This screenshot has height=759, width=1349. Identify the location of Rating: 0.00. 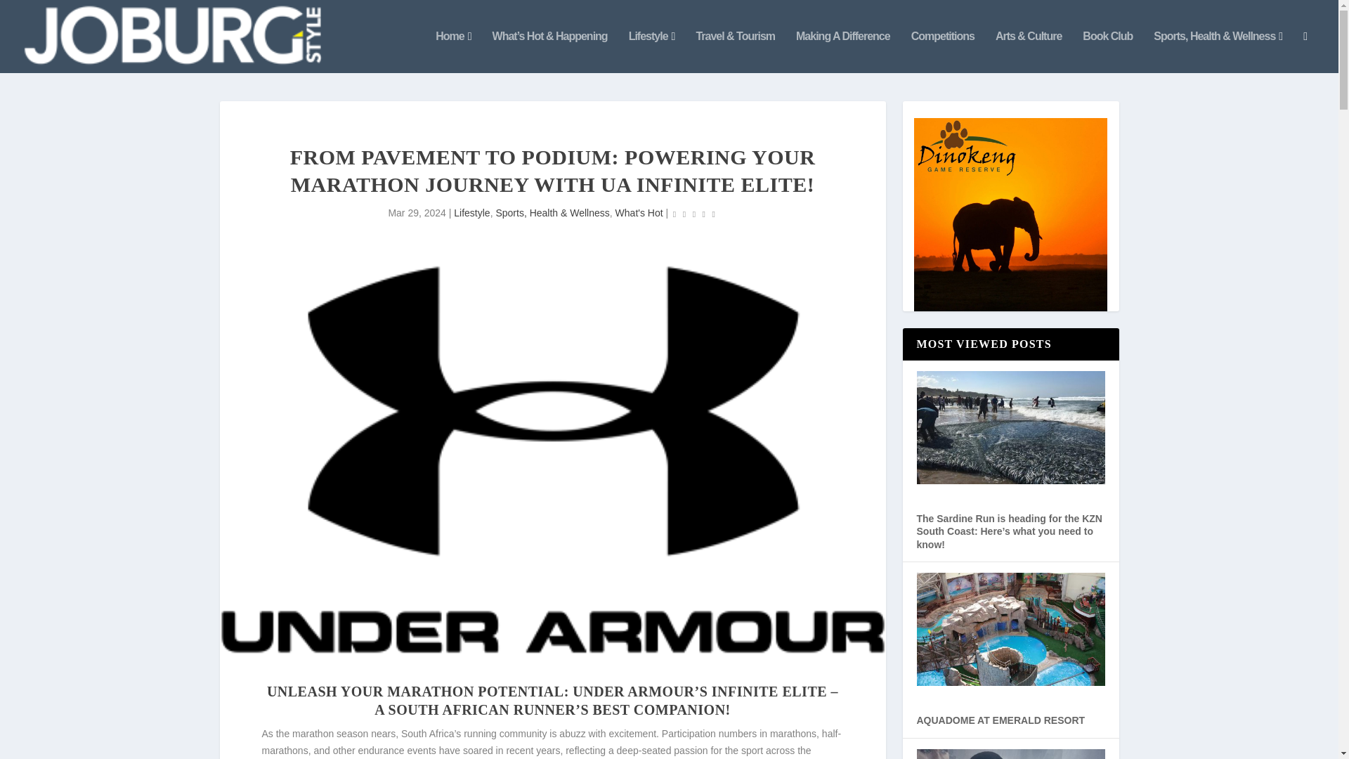
(694, 214).